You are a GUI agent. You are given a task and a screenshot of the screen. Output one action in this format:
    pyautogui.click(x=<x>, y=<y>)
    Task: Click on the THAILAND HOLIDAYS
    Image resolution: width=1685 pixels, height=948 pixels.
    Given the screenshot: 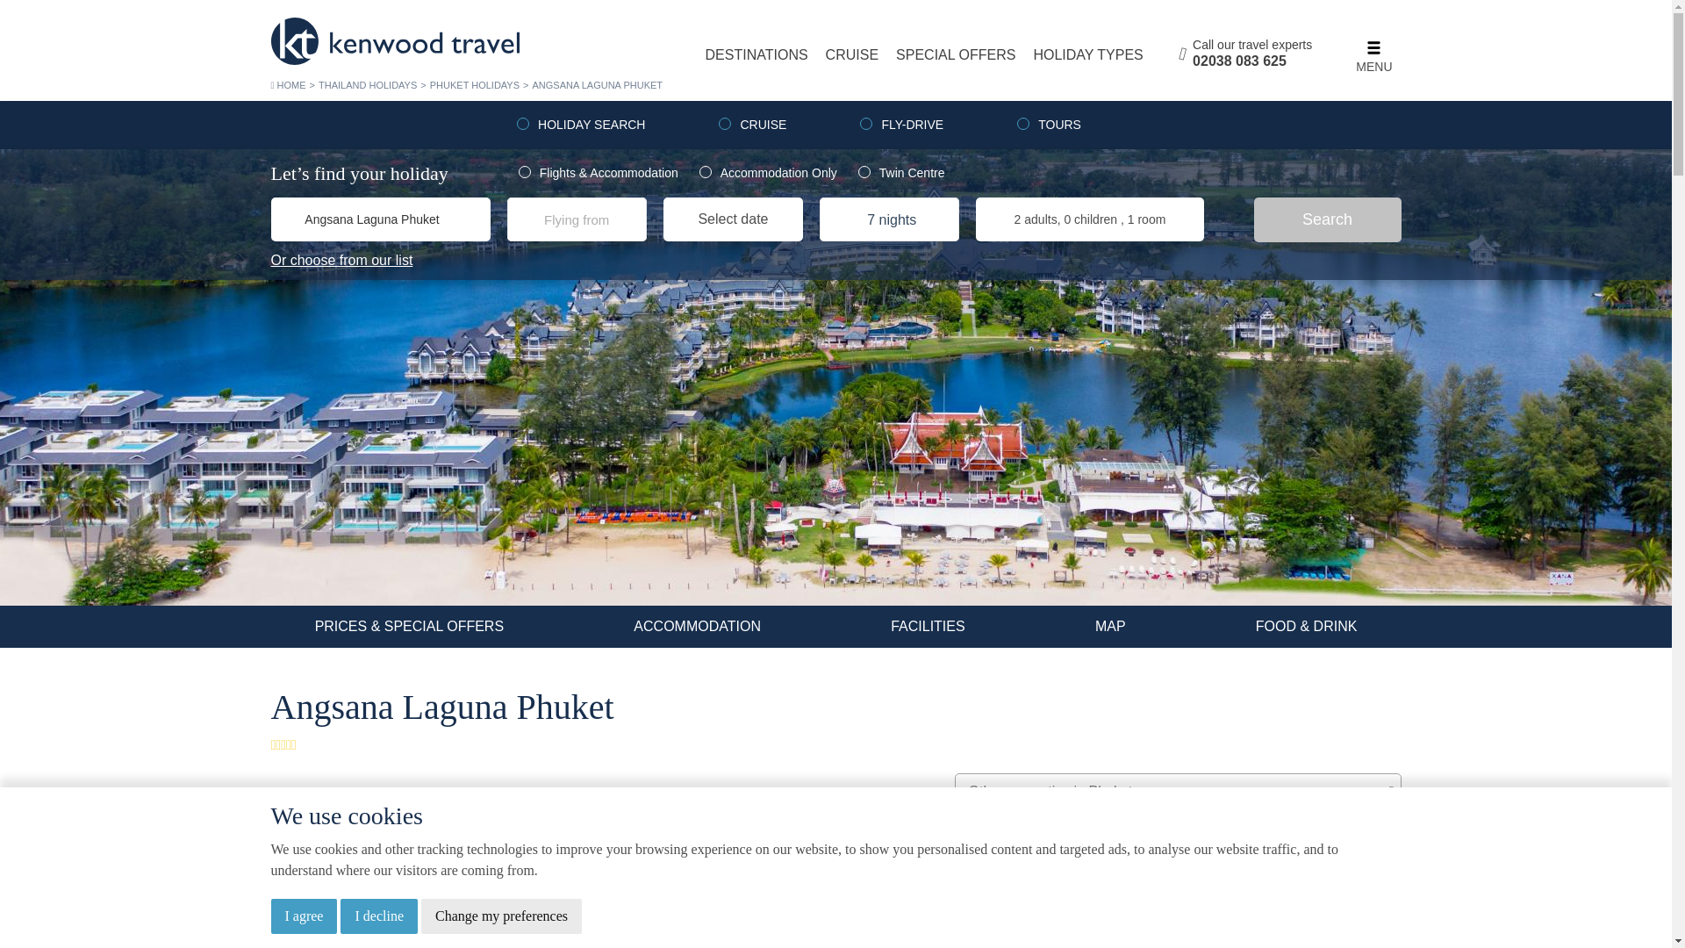 What is the action you would take?
    pyautogui.click(x=367, y=84)
    